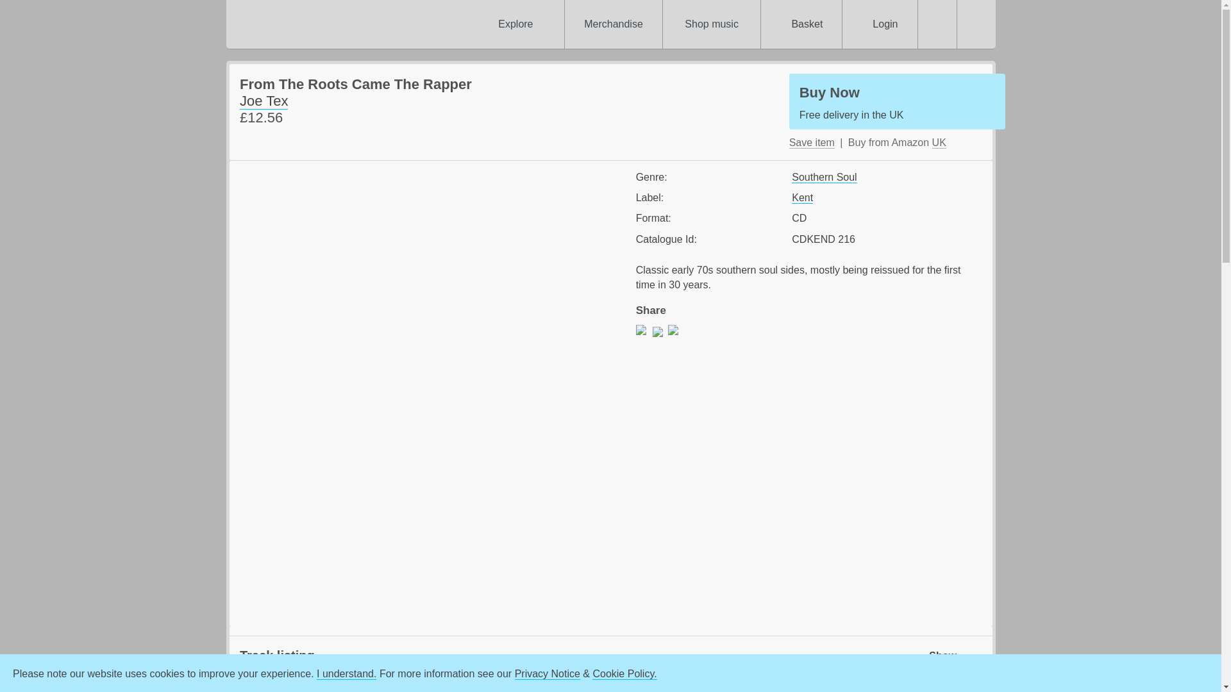 This screenshot has height=692, width=1231. Describe the element at coordinates (328, 24) in the screenshot. I see `Ace Records` at that location.